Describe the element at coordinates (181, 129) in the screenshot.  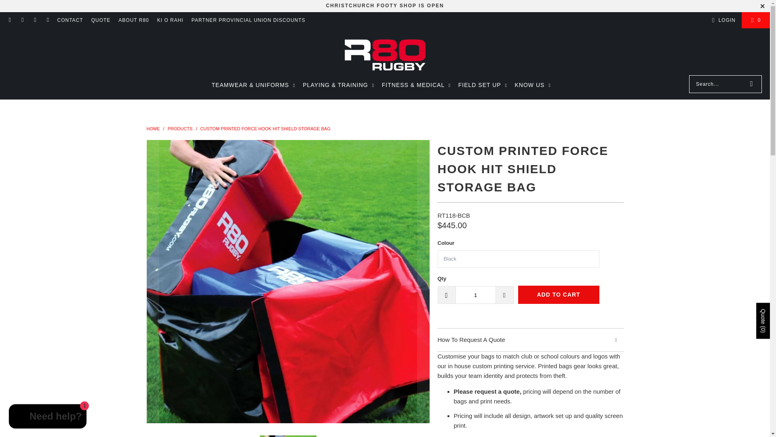
I see `Products` at that location.